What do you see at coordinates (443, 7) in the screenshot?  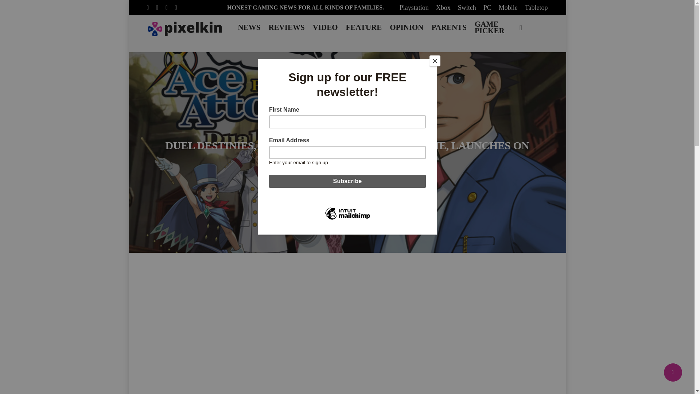 I see `Xbox` at bounding box center [443, 7].